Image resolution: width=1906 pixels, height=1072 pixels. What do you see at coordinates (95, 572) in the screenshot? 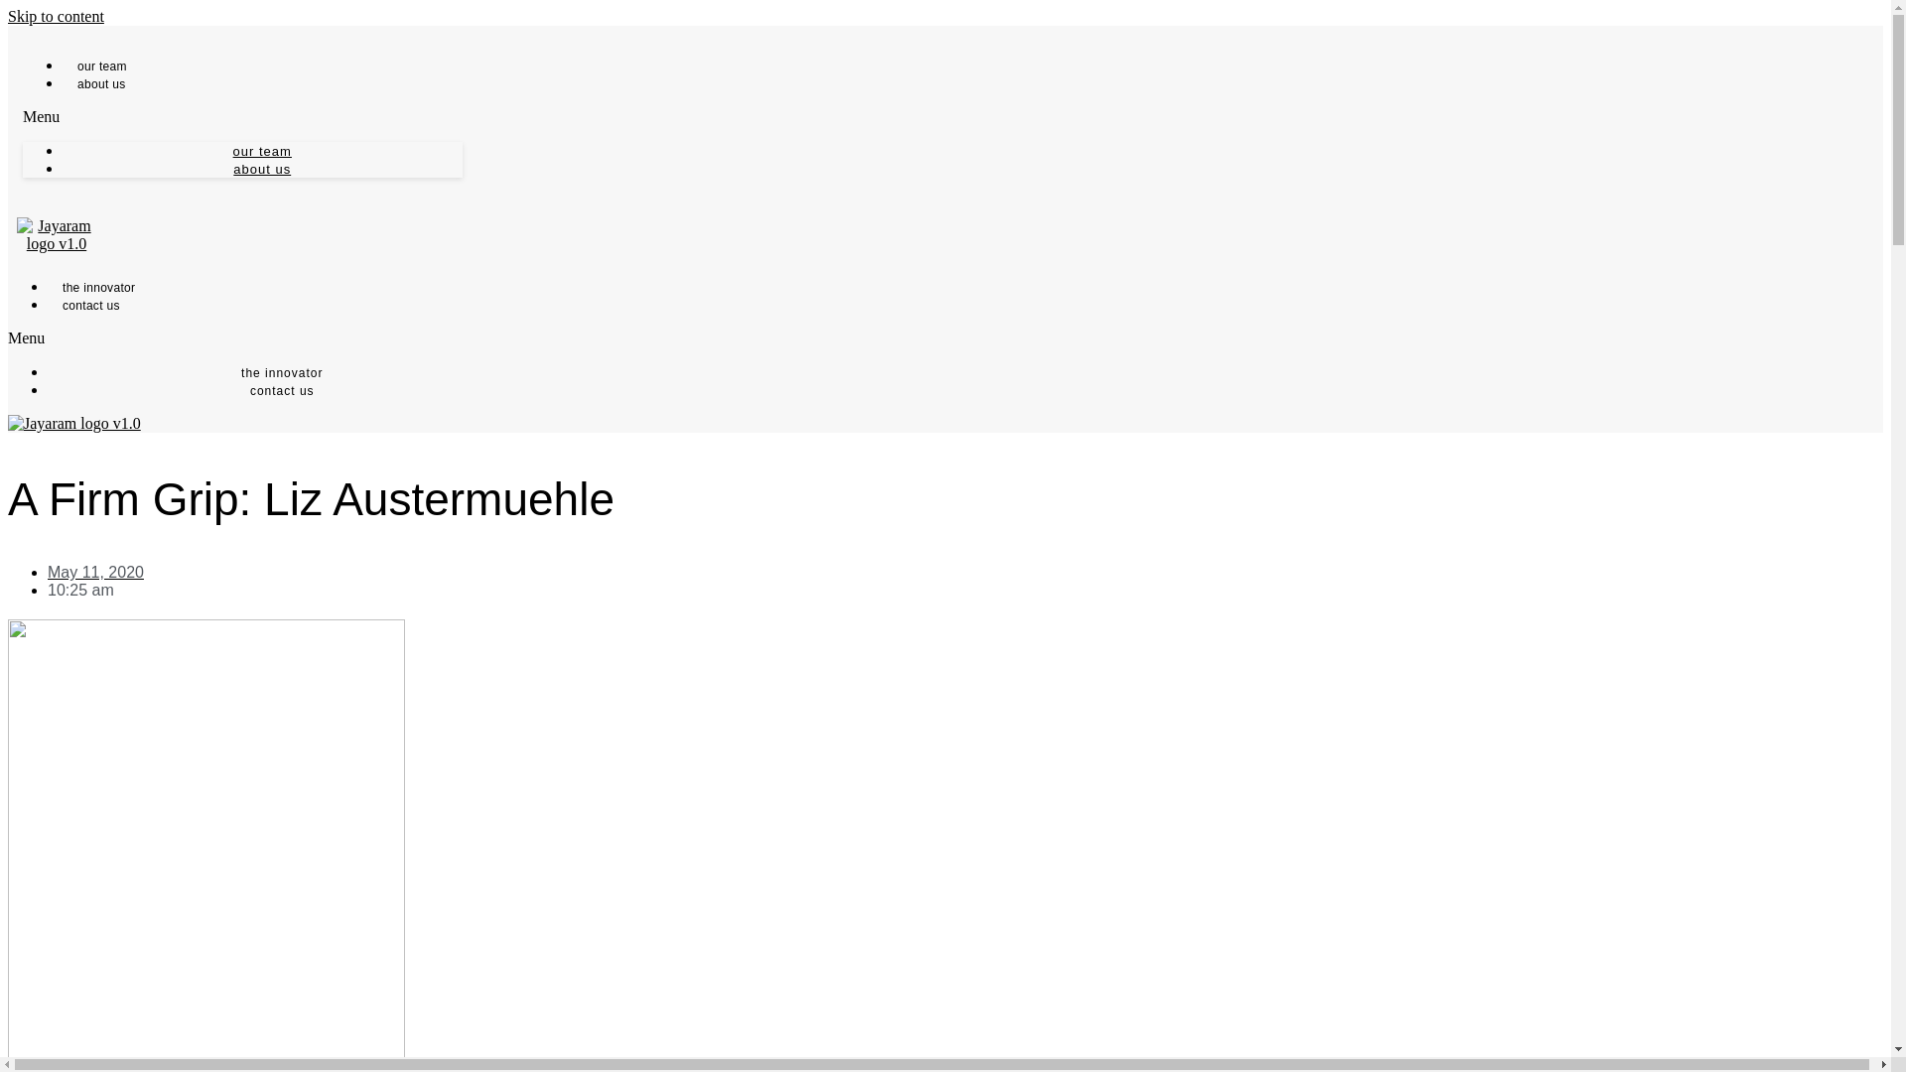
I see `May 11, 2020` at bounding box center [95, 572].